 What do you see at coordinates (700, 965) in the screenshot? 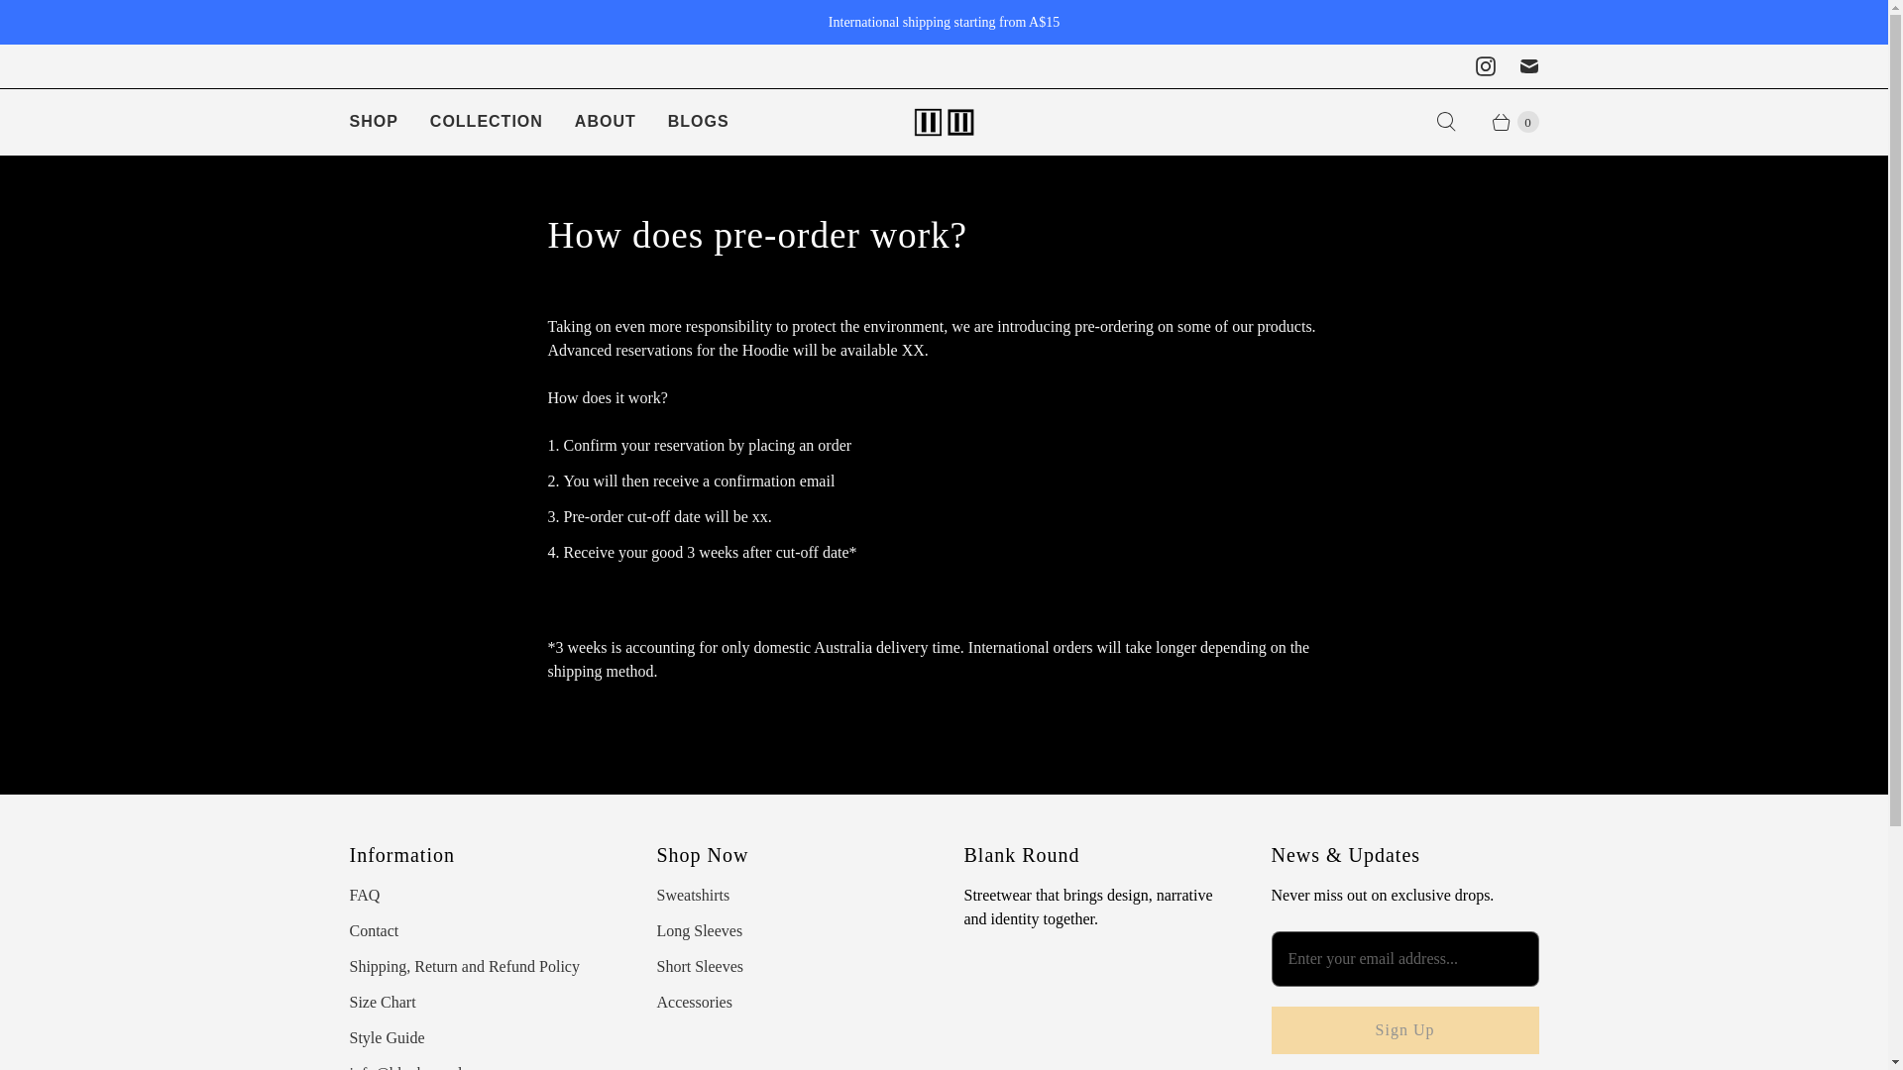
I see `Short Sleeves` at bounding box center [700, 965].